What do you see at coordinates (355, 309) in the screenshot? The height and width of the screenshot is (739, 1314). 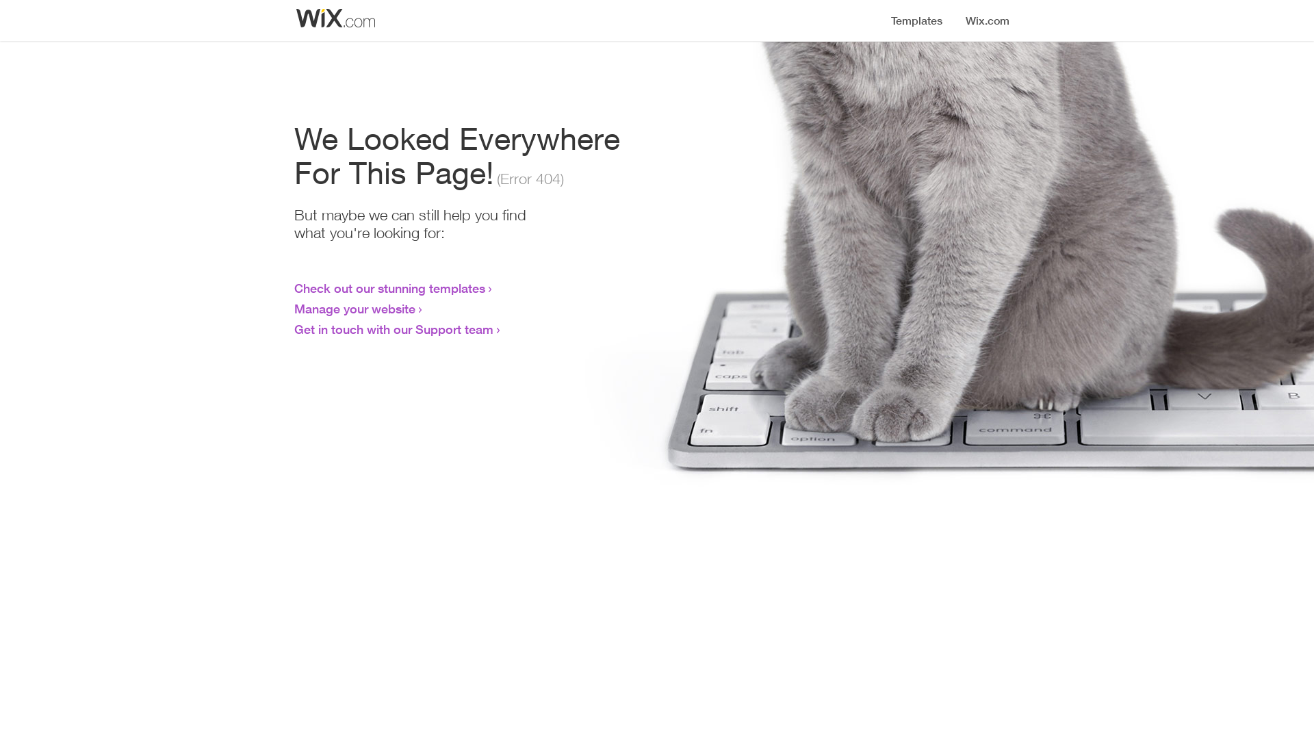 I see `Manage your website` at bounding box center [355, 309].